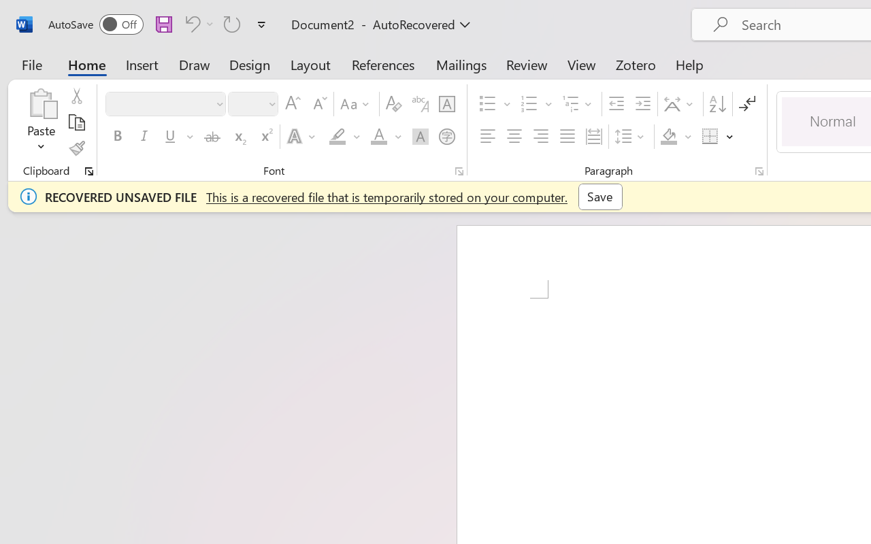 Image resolution: width=871 pixels, height=544 pixels. I want to click on Bold, so click(117, 137).